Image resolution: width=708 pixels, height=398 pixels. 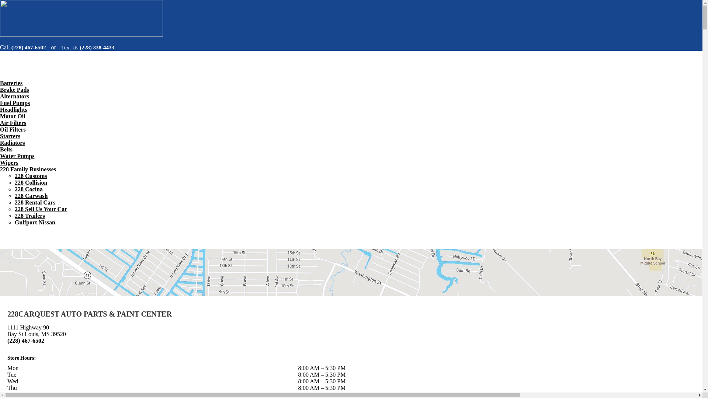 What do you see at coordinates (9, 163) in the screenshot?
I see `Wipers` at bounding box center [9, 163].